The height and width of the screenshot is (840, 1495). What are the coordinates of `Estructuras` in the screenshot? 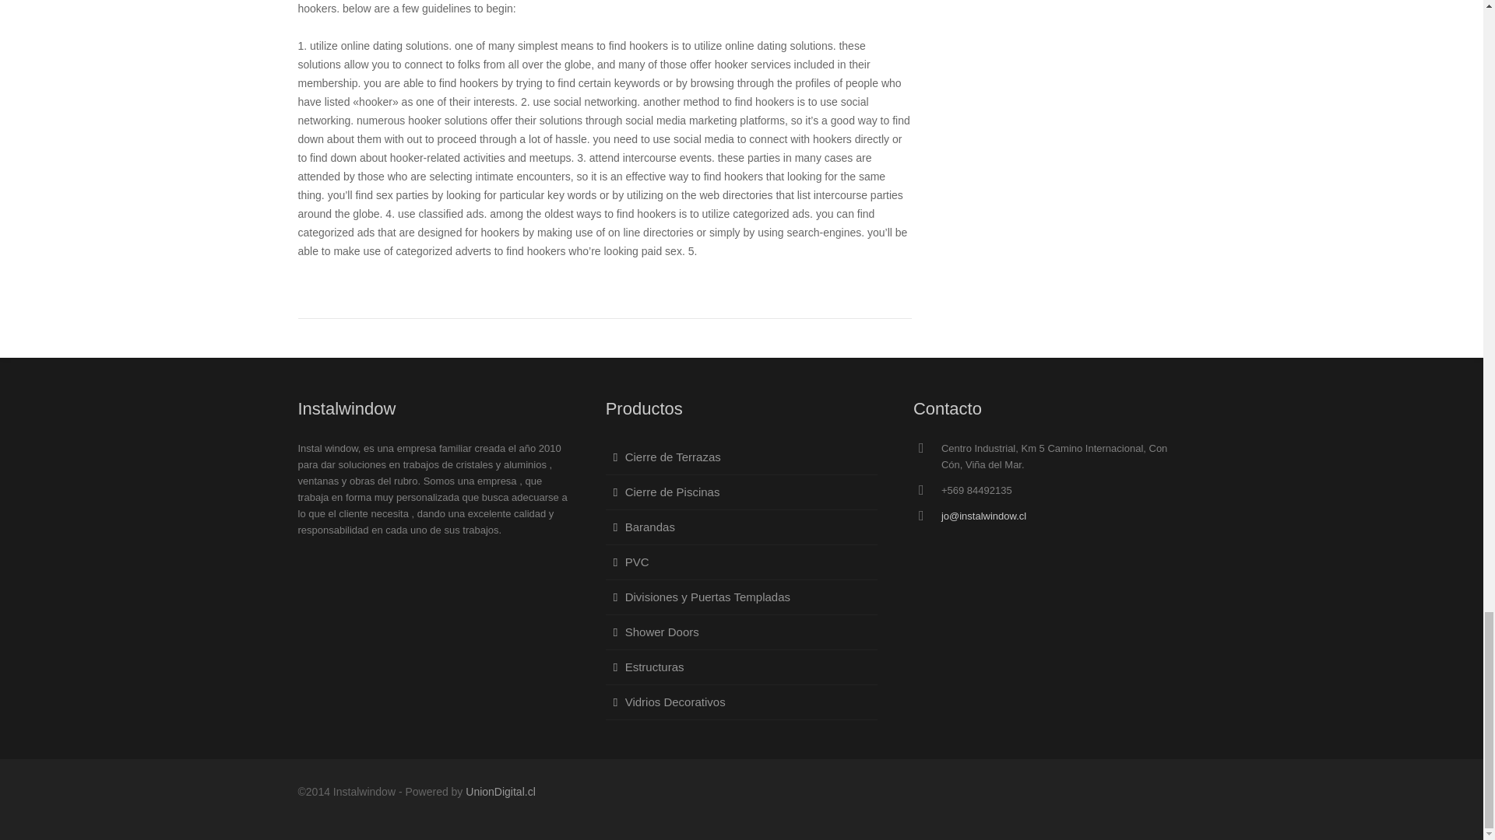 It's located at (741, 667).